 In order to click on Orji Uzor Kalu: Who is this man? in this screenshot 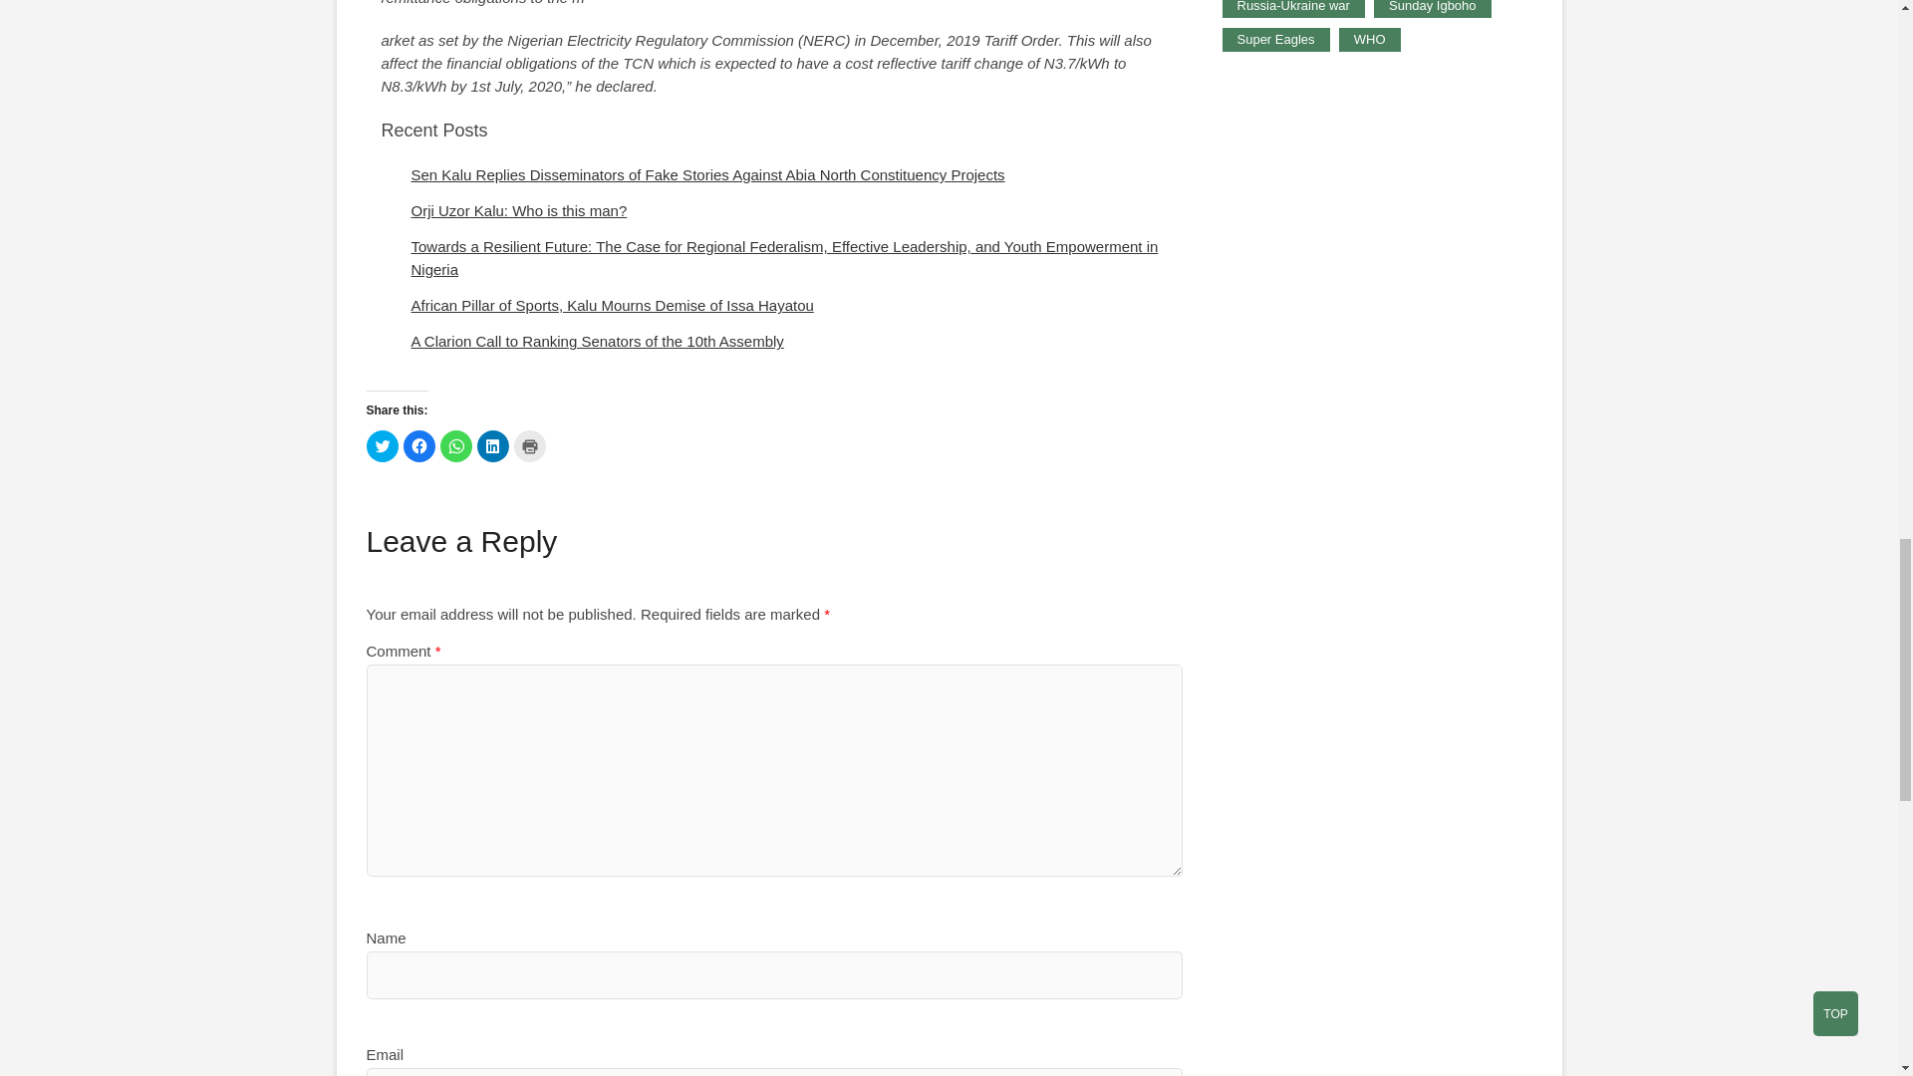, I will do `click(518, 211)`.